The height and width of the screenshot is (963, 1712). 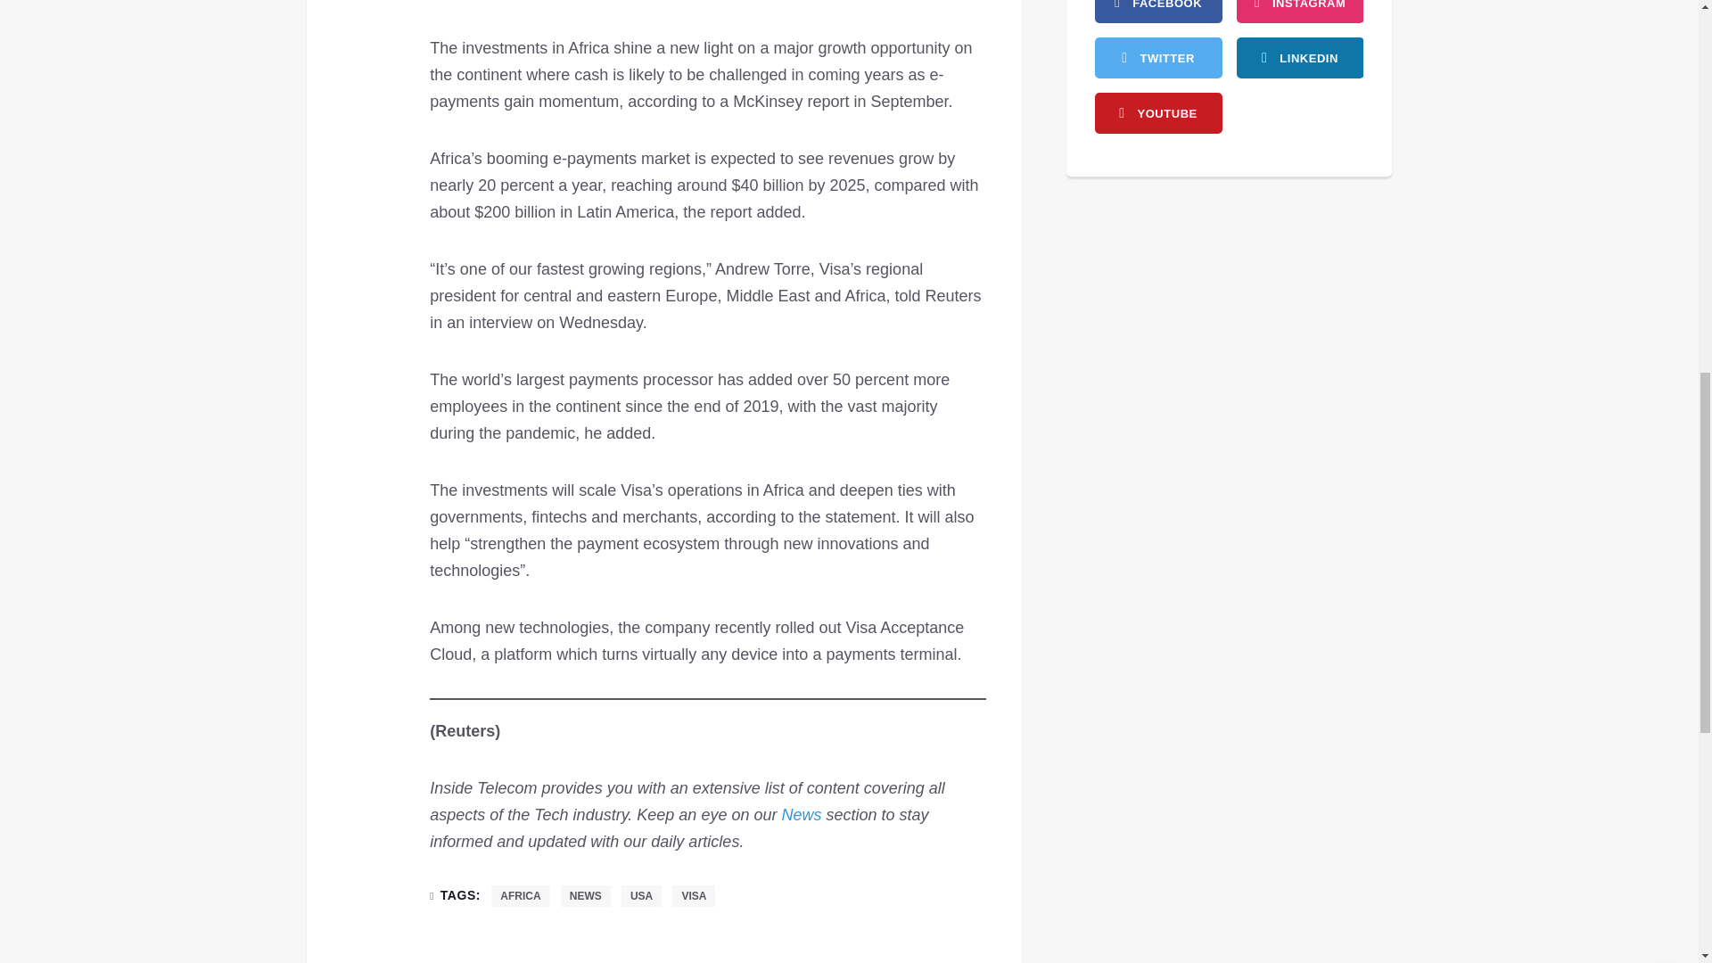 What do you see at coordinates (1299, 11) in the screenshot?
I see `instagram` at bounding box center [1299, 11].